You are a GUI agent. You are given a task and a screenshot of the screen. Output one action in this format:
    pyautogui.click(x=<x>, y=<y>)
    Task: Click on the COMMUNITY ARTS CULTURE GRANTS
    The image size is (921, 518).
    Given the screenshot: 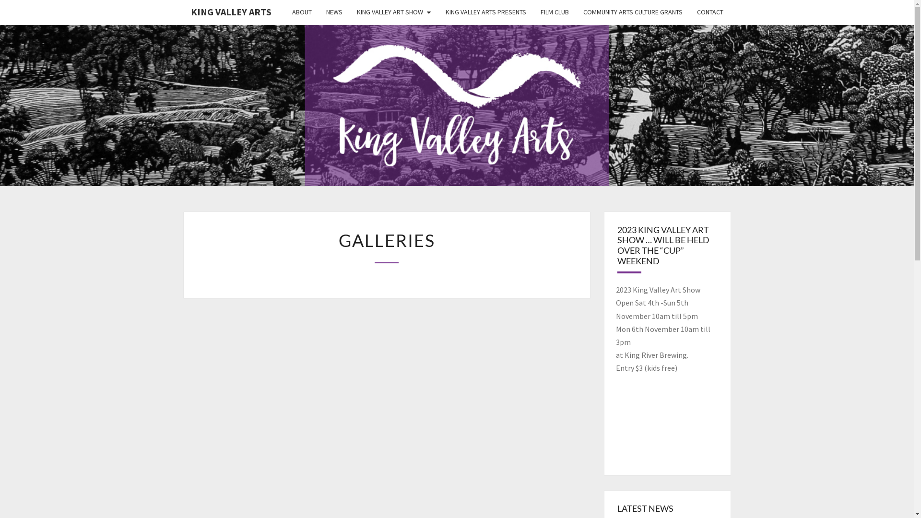 What is the action you would take?
    pyautogui.click(x=632, y=12)
    